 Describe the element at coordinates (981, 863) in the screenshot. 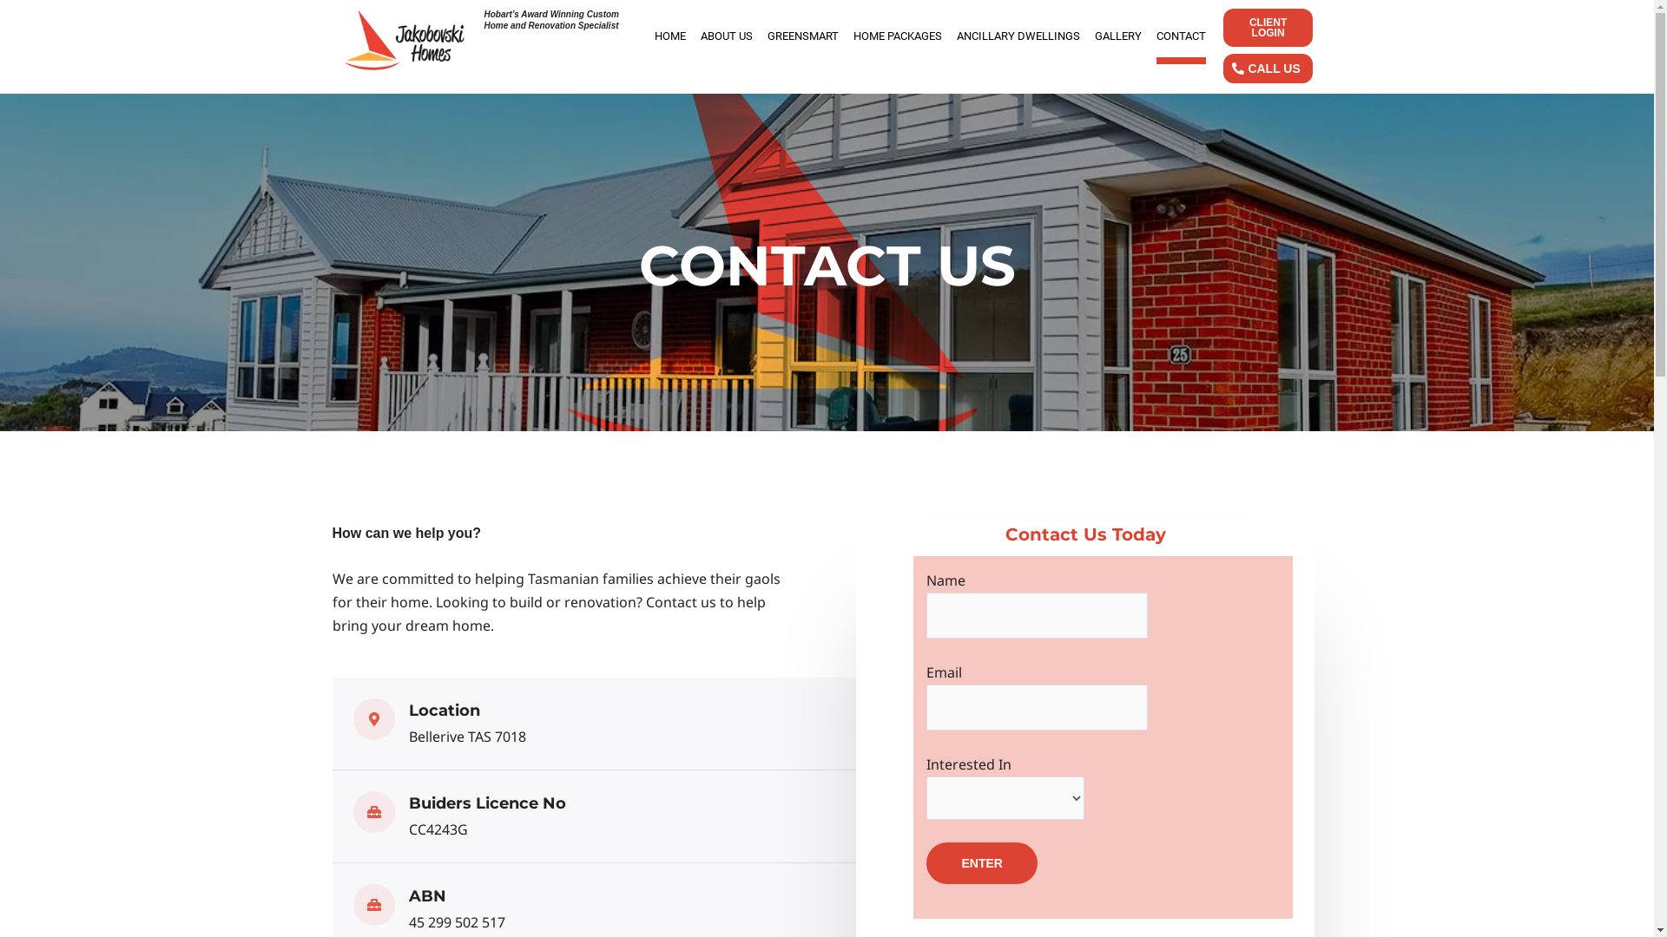

I see `ENTER` at that location.